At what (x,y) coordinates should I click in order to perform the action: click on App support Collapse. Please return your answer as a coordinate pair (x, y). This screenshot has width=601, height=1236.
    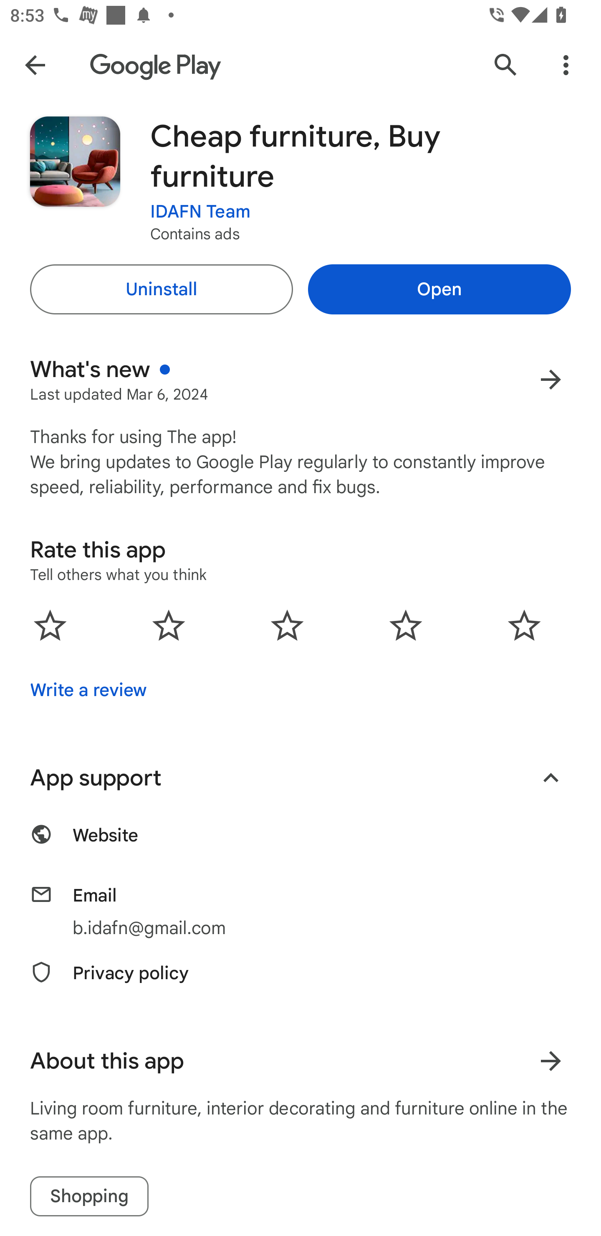
    Looking at the image, I should click on (300, 778).